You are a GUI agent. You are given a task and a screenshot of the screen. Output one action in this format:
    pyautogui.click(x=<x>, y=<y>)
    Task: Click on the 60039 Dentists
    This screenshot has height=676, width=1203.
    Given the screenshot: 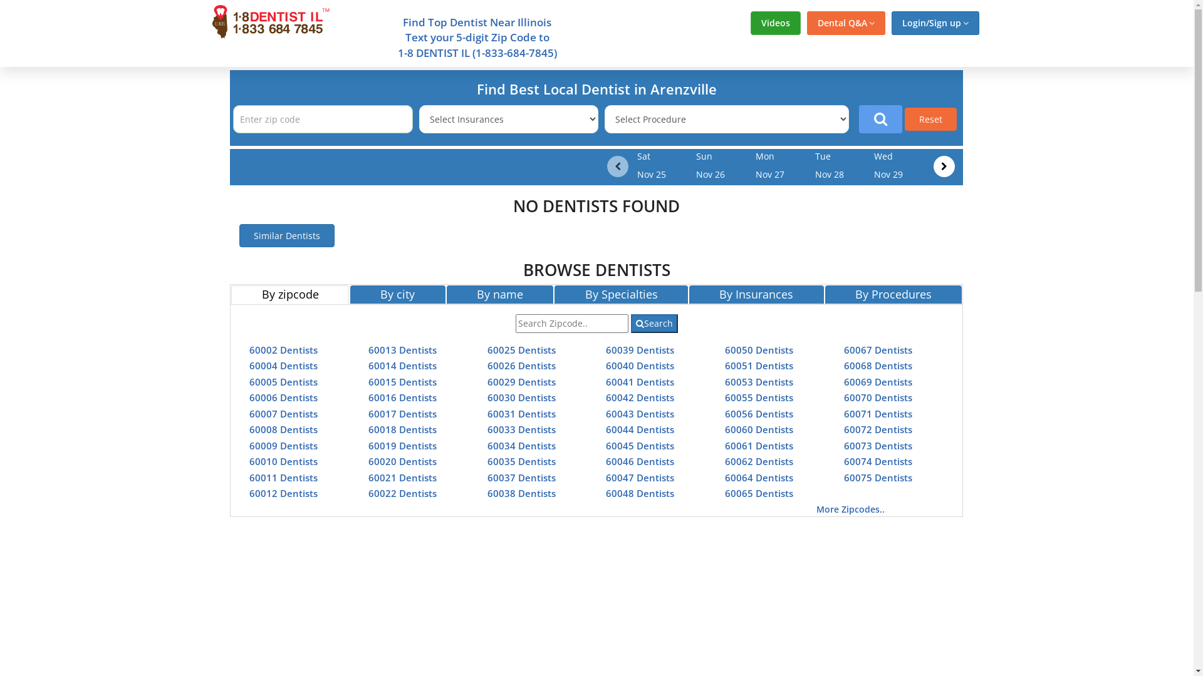 What is the action you would take?
    pyautogui.click(x=640, y=349)
    